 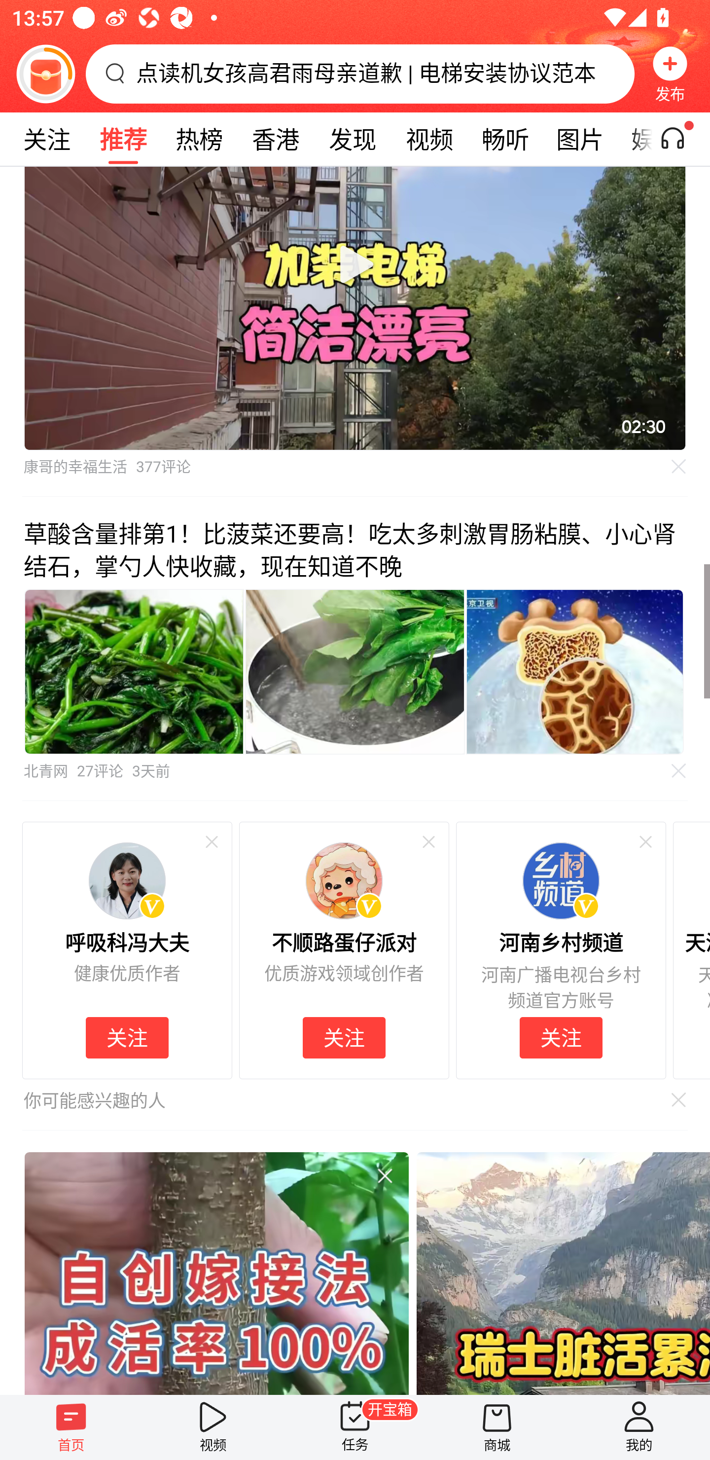 What do you see at coordinates (46, 139) in the screenshot?
I see `关注` at bounding box center [46, 139].